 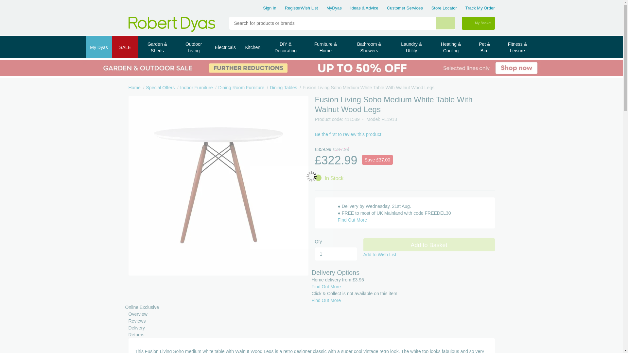 What do you see at coordinates (336, 254) in the screenshot?
I see `1` at bounding box center [336, 254].